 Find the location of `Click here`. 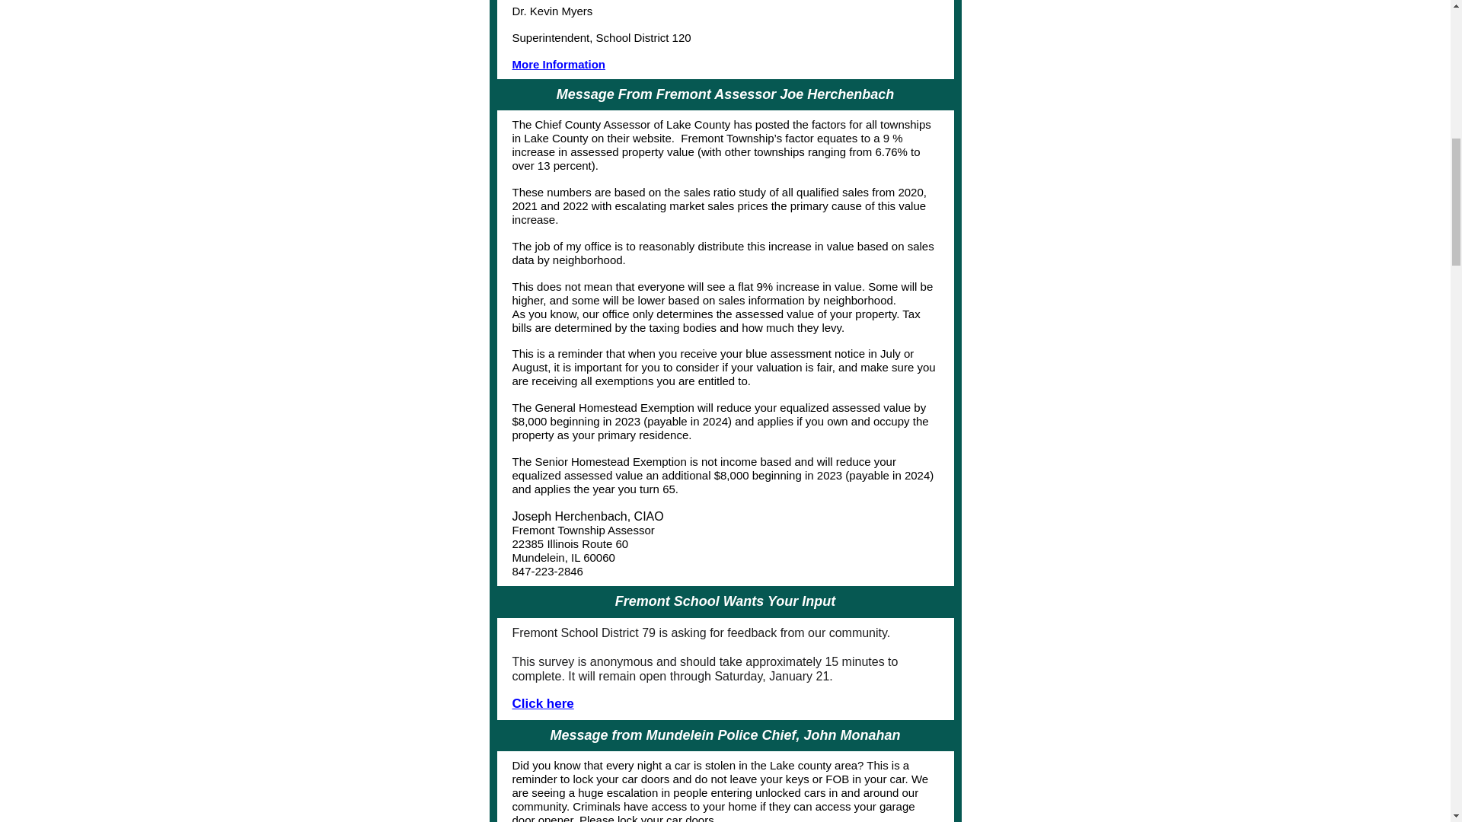

Click here is located at coordinates (542, 703).